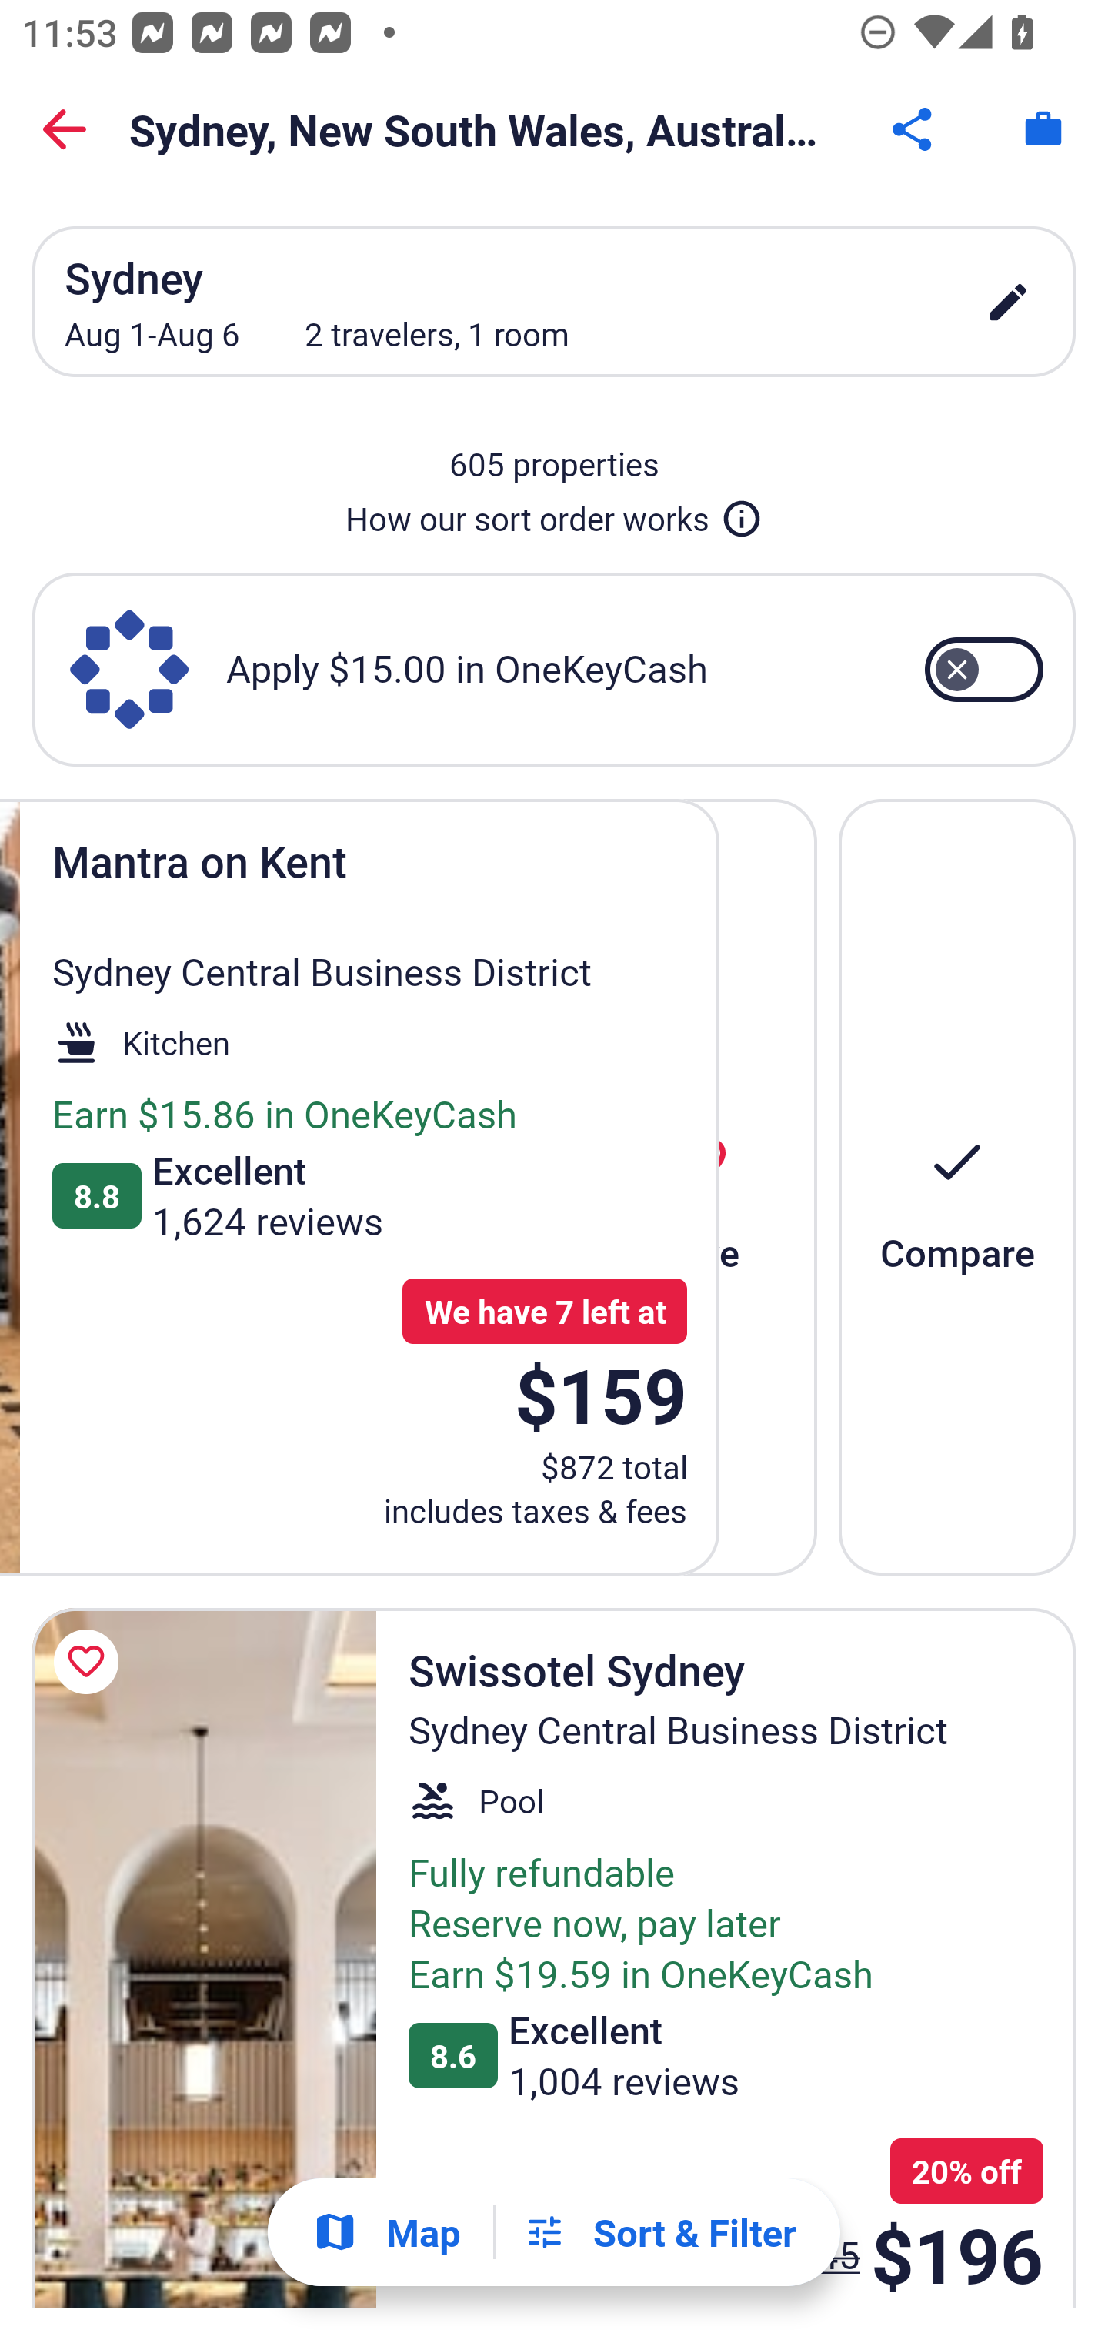 The image size is (1108, 2340). Describe the element at coordinates (386, 2232) in the screenshot. I see `Show map Map Show map Button` at that location.